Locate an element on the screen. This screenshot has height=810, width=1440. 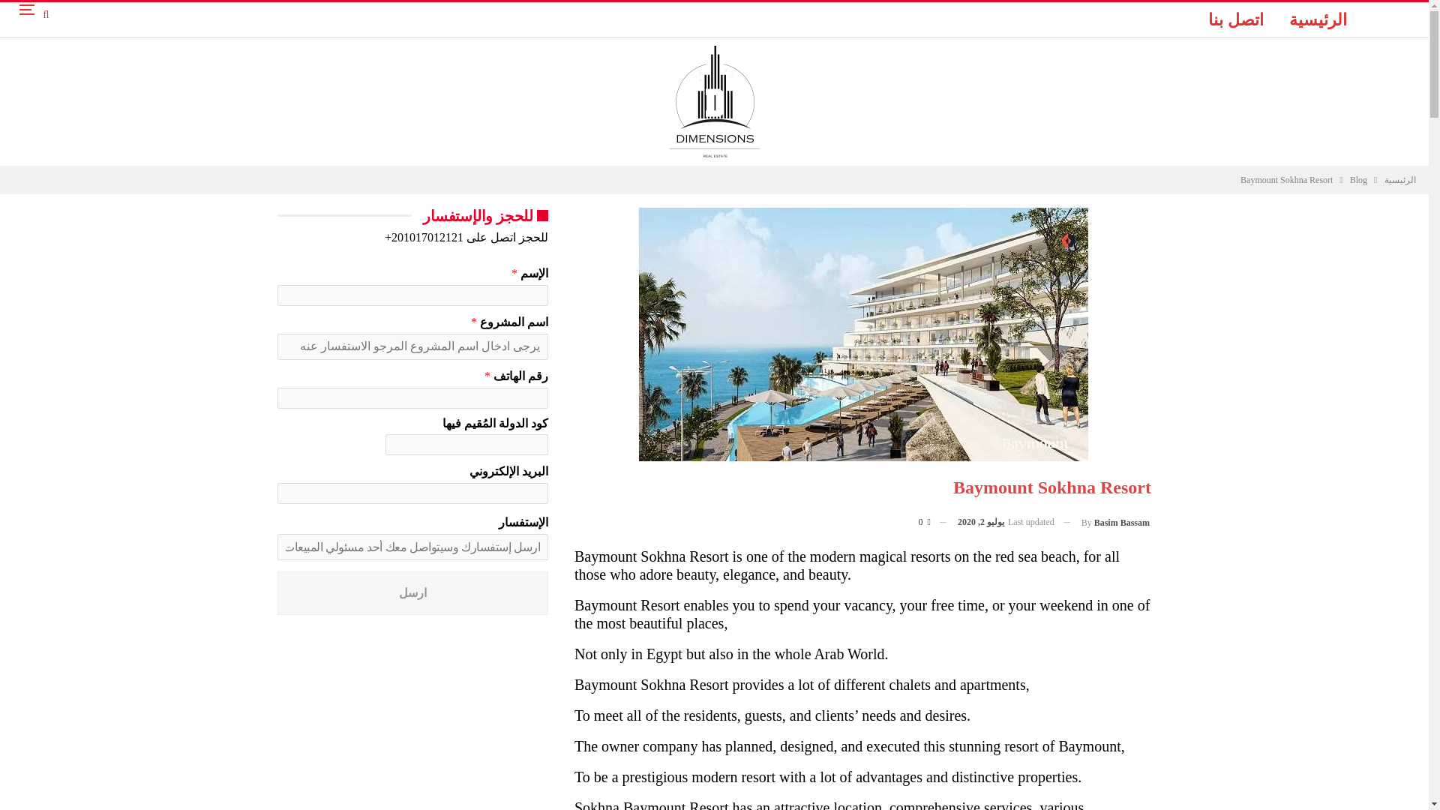
0 is located at coordinates (931, 521).